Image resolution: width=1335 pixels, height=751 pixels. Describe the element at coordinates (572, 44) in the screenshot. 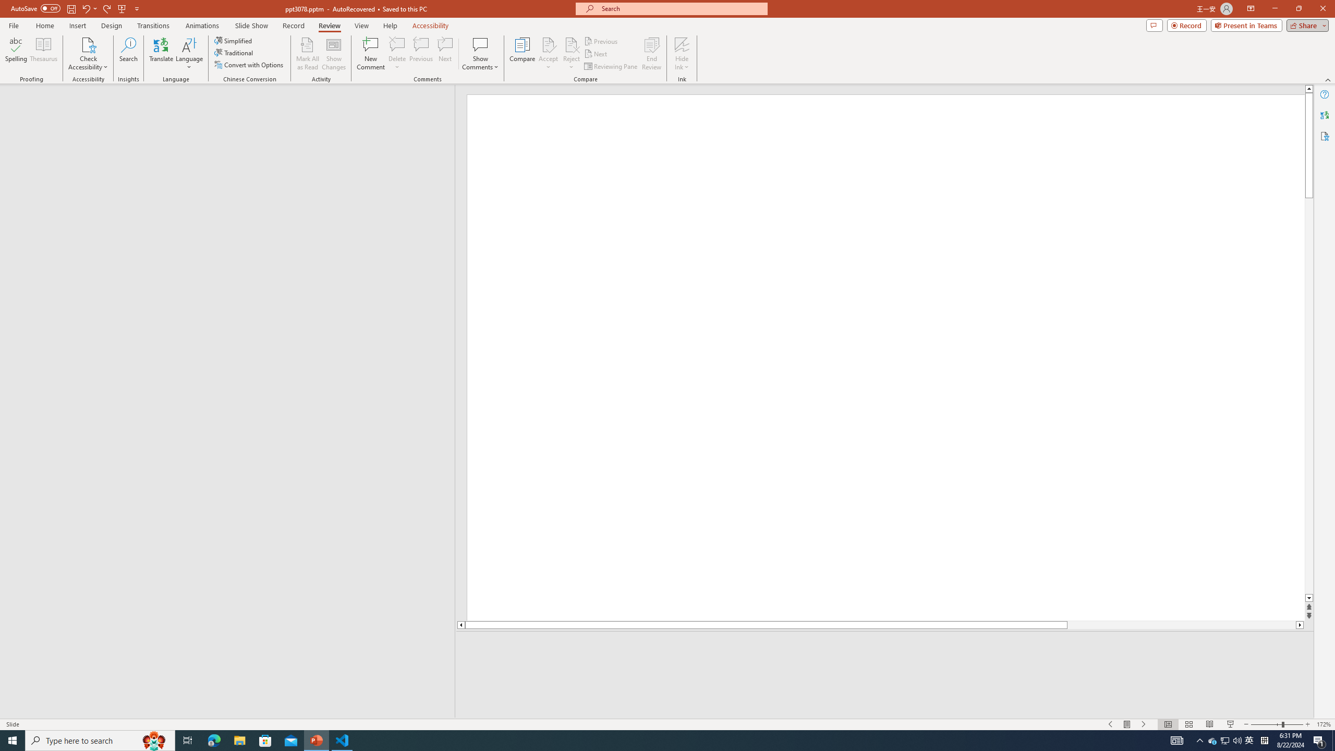

I see `Reject Change` at that location.